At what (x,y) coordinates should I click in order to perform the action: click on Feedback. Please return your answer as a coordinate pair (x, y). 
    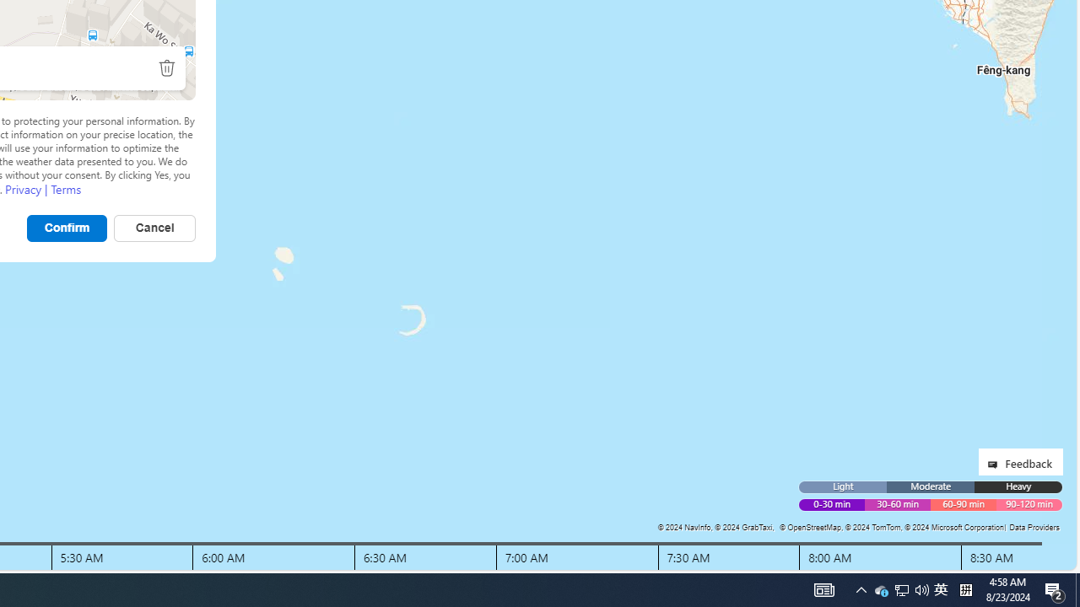
    Looking at the image, I should click on (1020, 462).